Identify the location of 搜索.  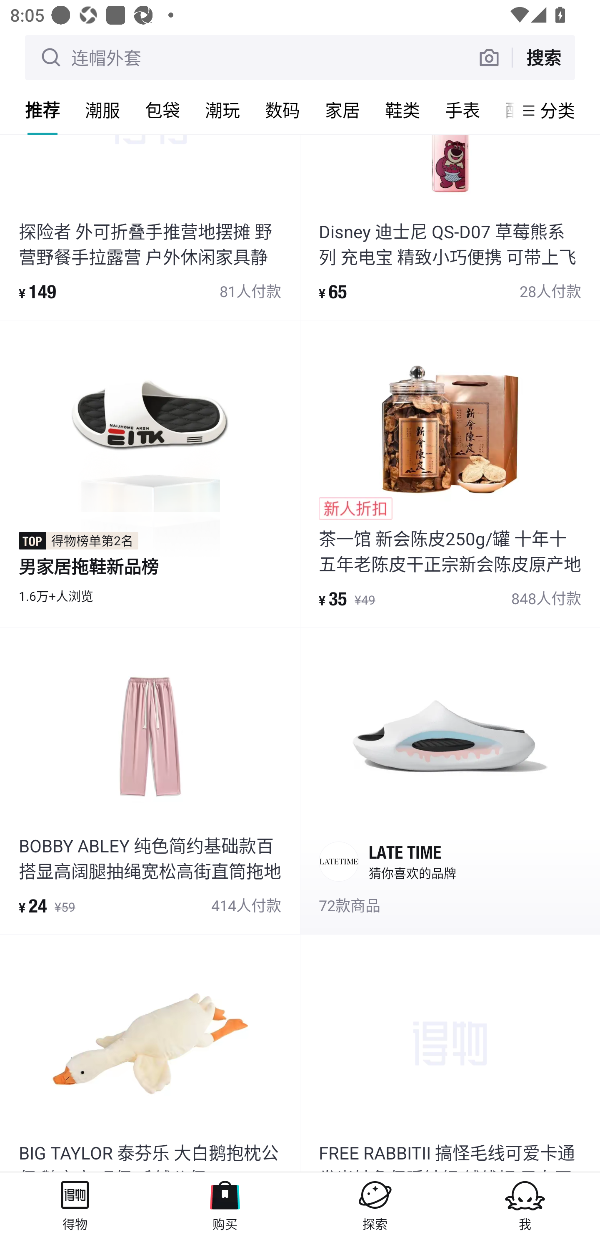
(543, 57).